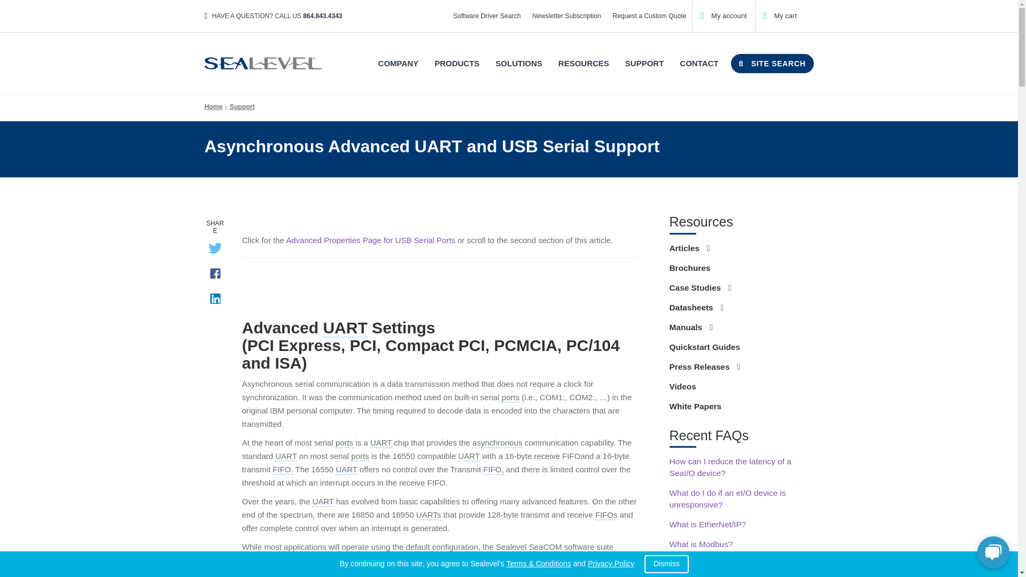 The width and height of the screenshot is (1026, 577). What do you see at coordinates (518, 63) in the screenshot?
I see `SOLUTIONS` at bounding box center [518, 63].